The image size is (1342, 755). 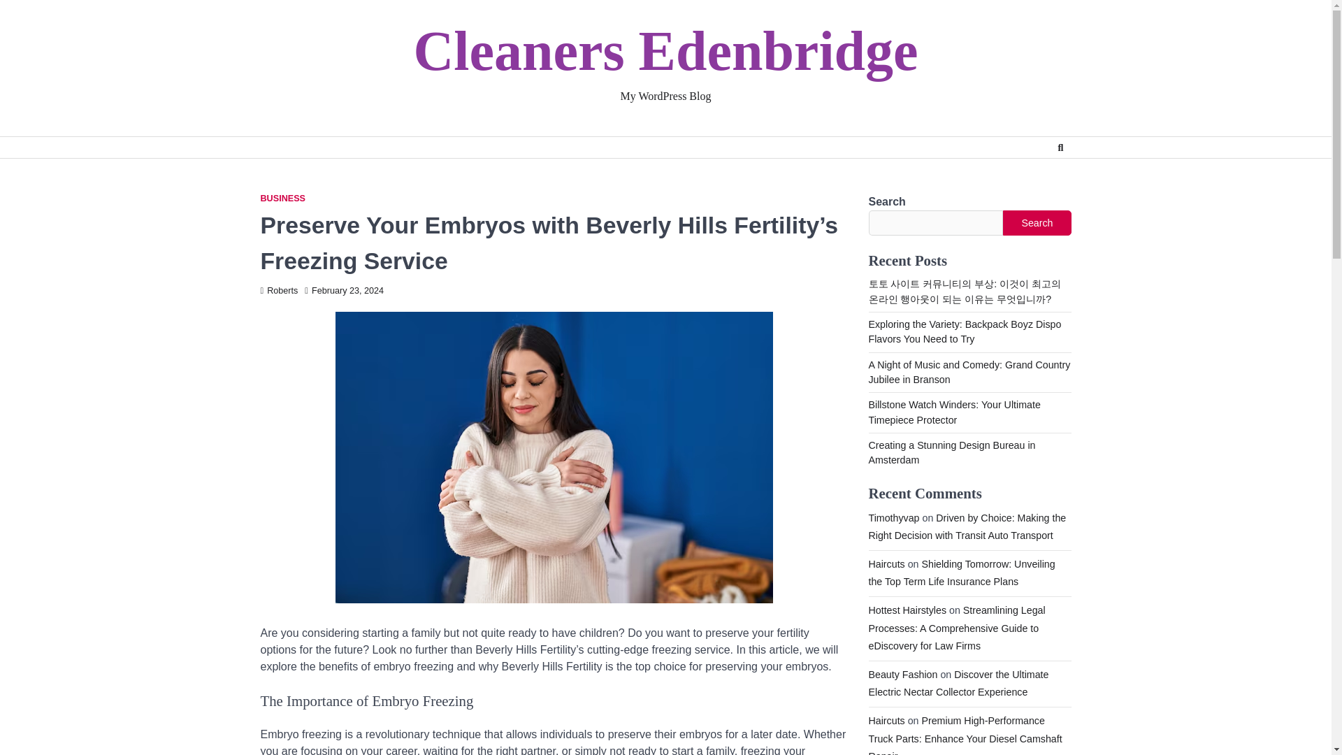 I want to click on Haircuts, so click(x=886, y=564).